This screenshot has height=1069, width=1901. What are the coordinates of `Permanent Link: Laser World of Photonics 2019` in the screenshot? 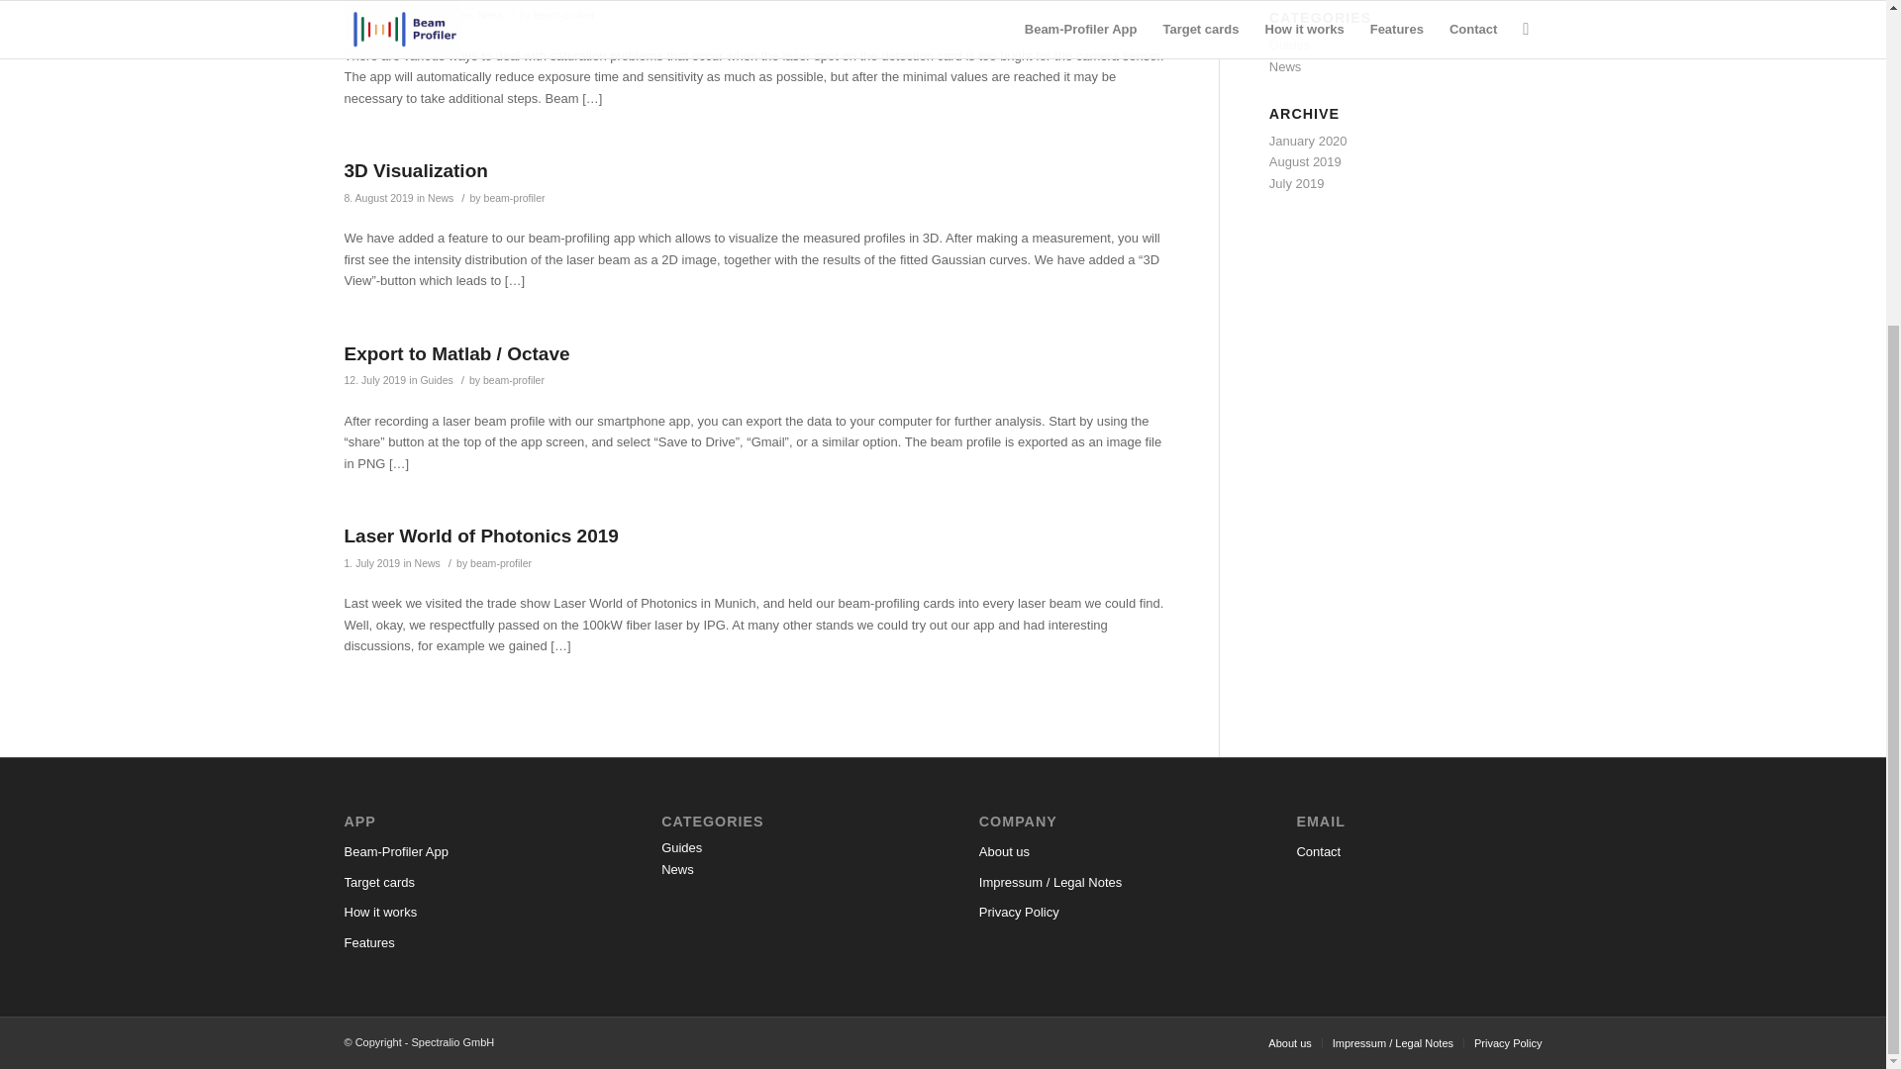 It's located at (481, 535).